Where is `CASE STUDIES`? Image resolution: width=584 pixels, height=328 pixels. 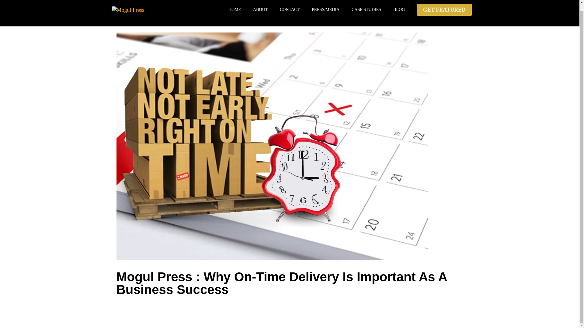 CASE STUDIES is located at coordinates (366, 13).